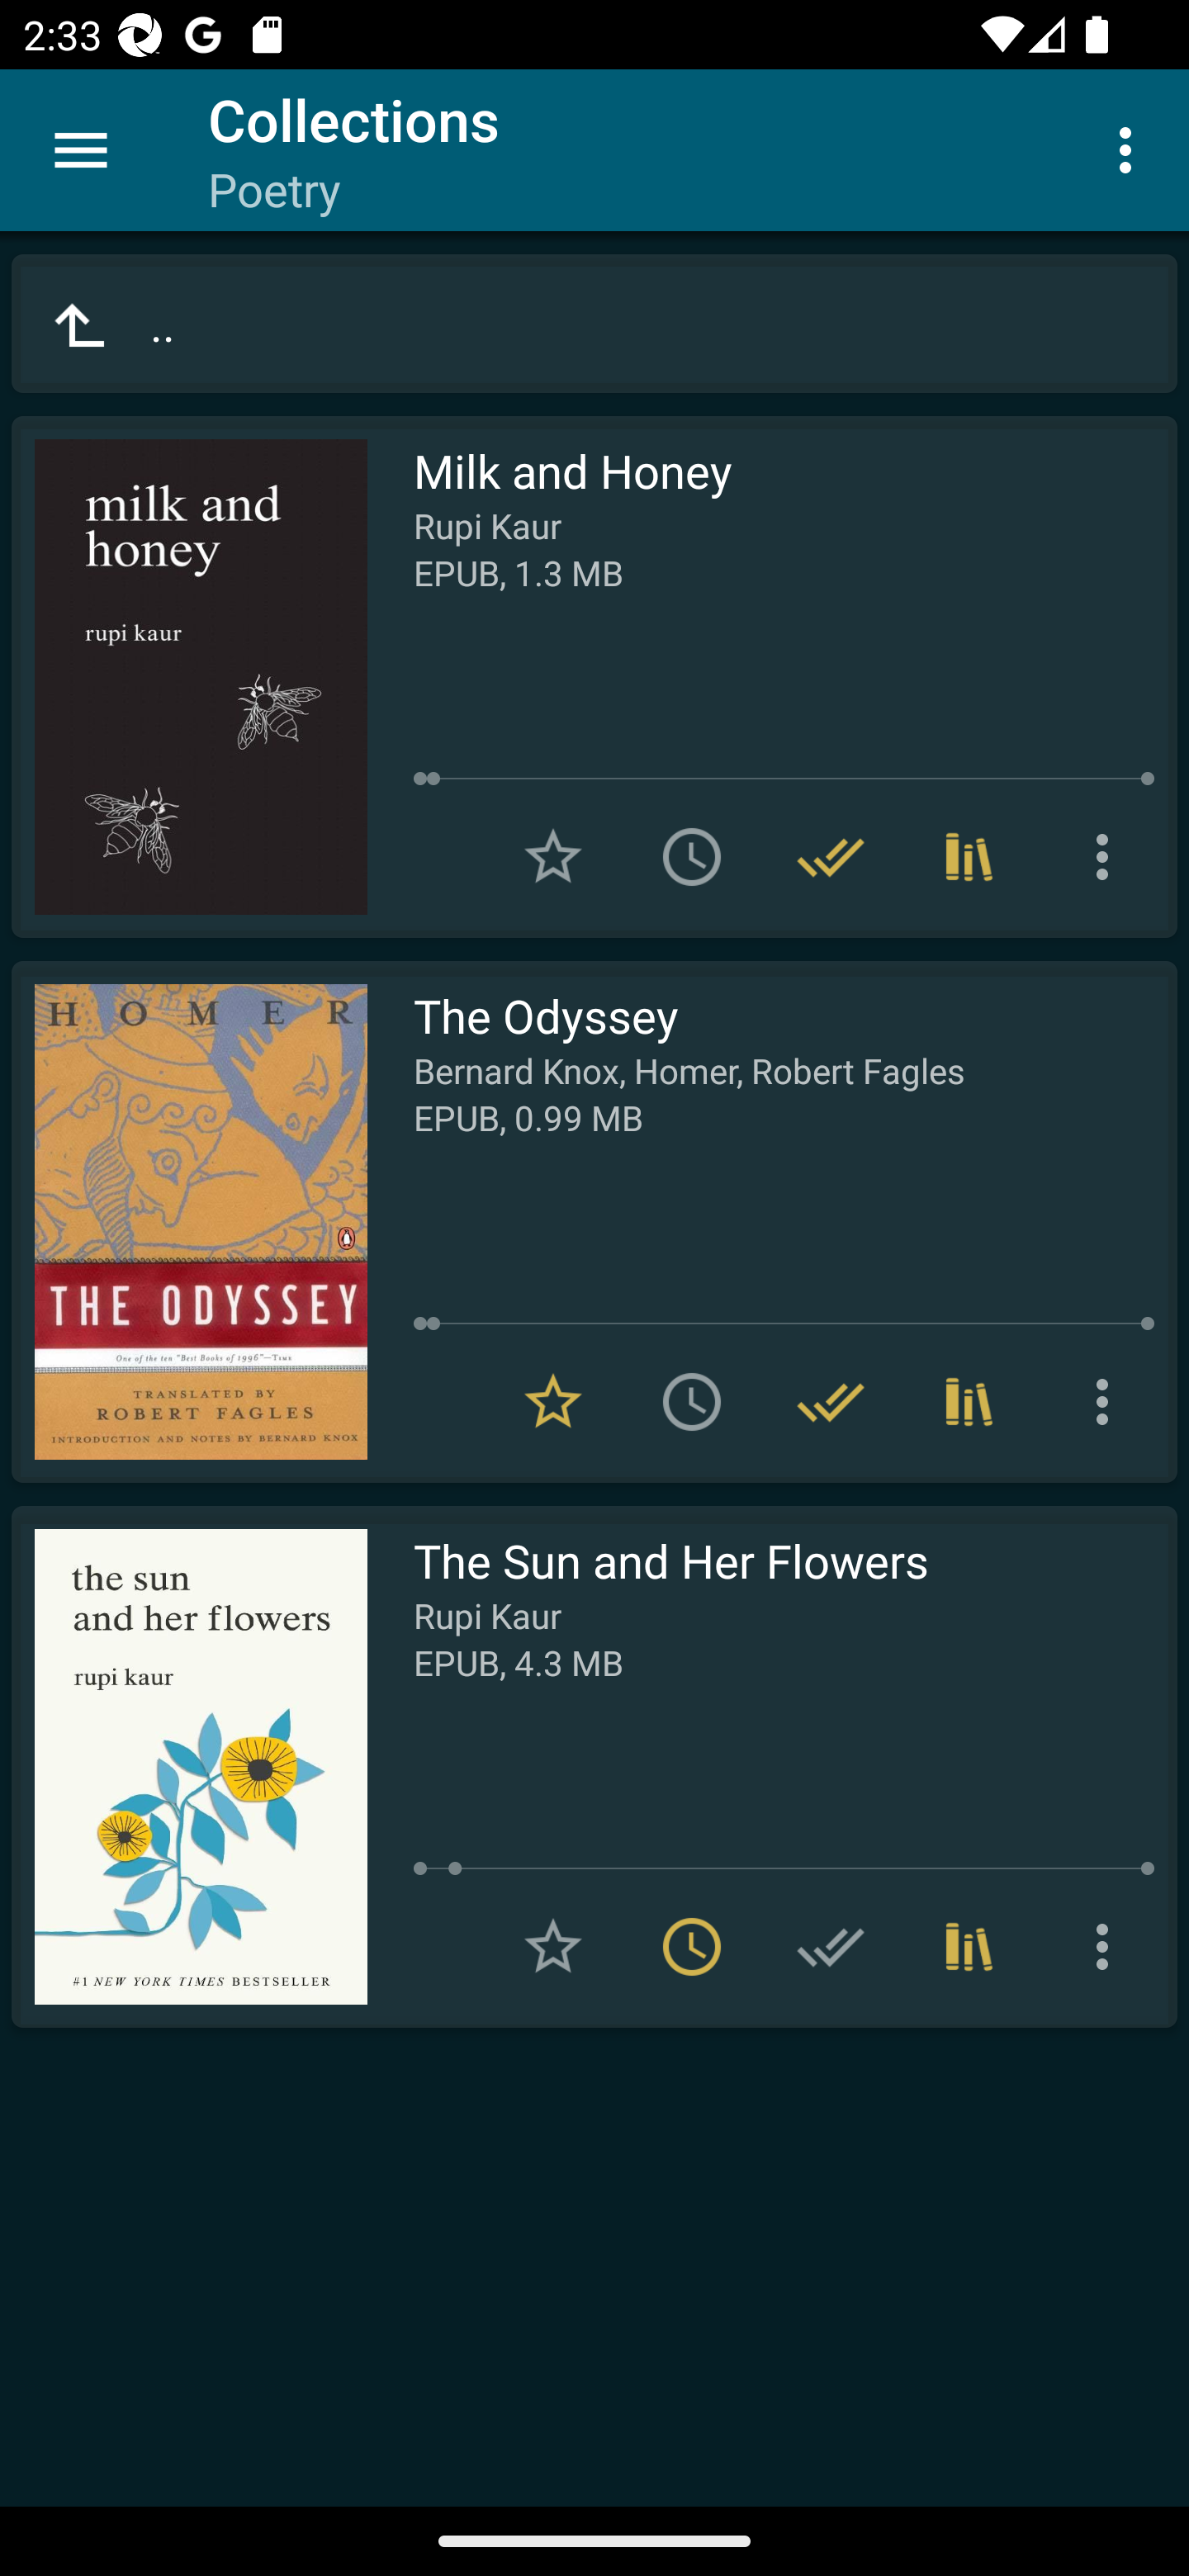 The image size is (1189, 2576). I want to click on Read The Sun and Her Flowers, so click(189, 1767).